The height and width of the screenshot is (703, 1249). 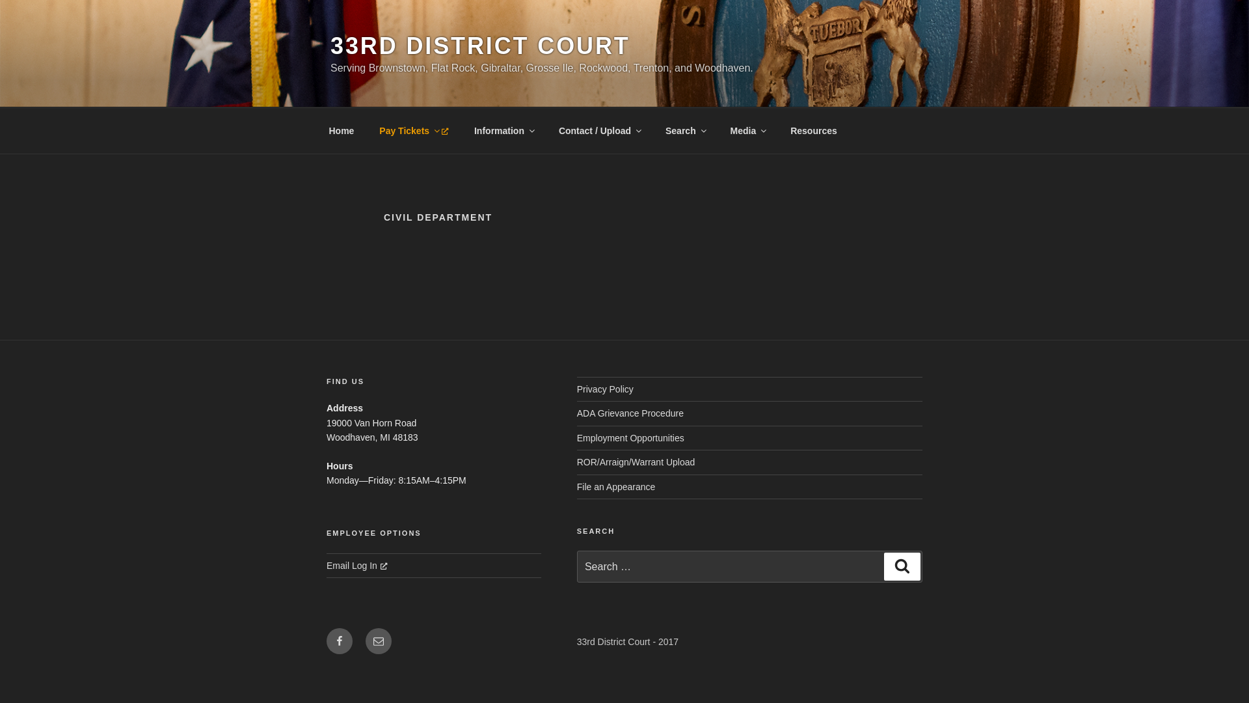 I want to click on Email, so click(x=379, y=641).